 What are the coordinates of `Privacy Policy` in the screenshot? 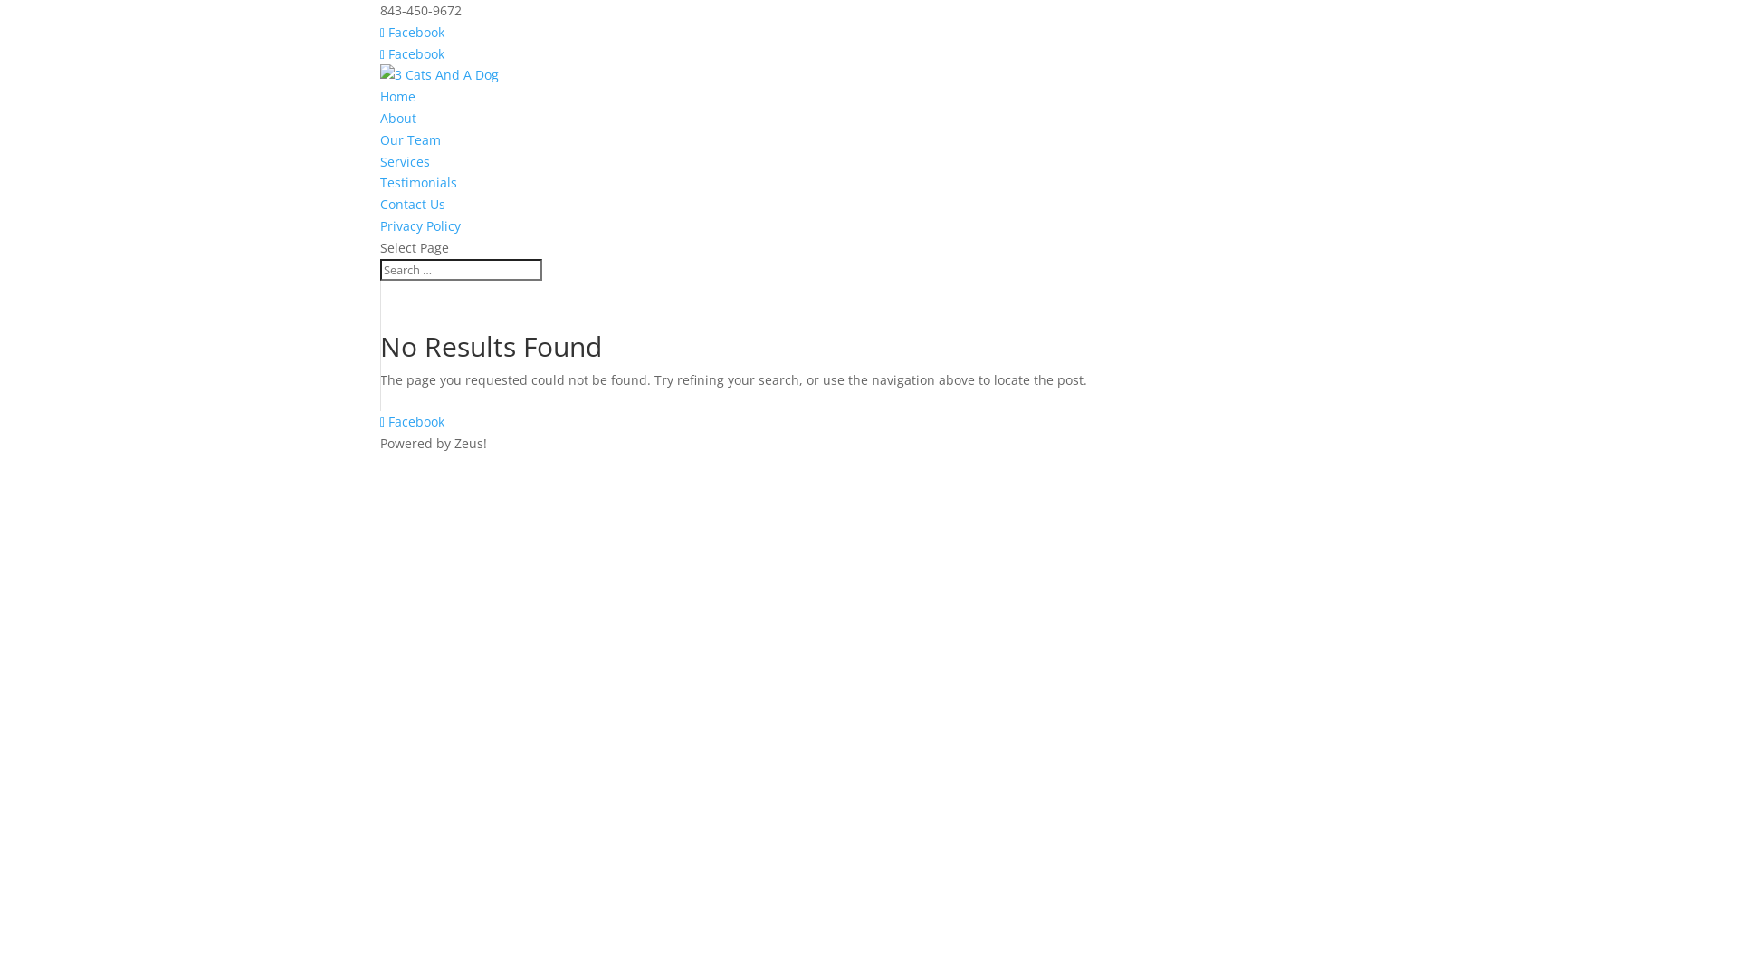 It's located at (420, 226).